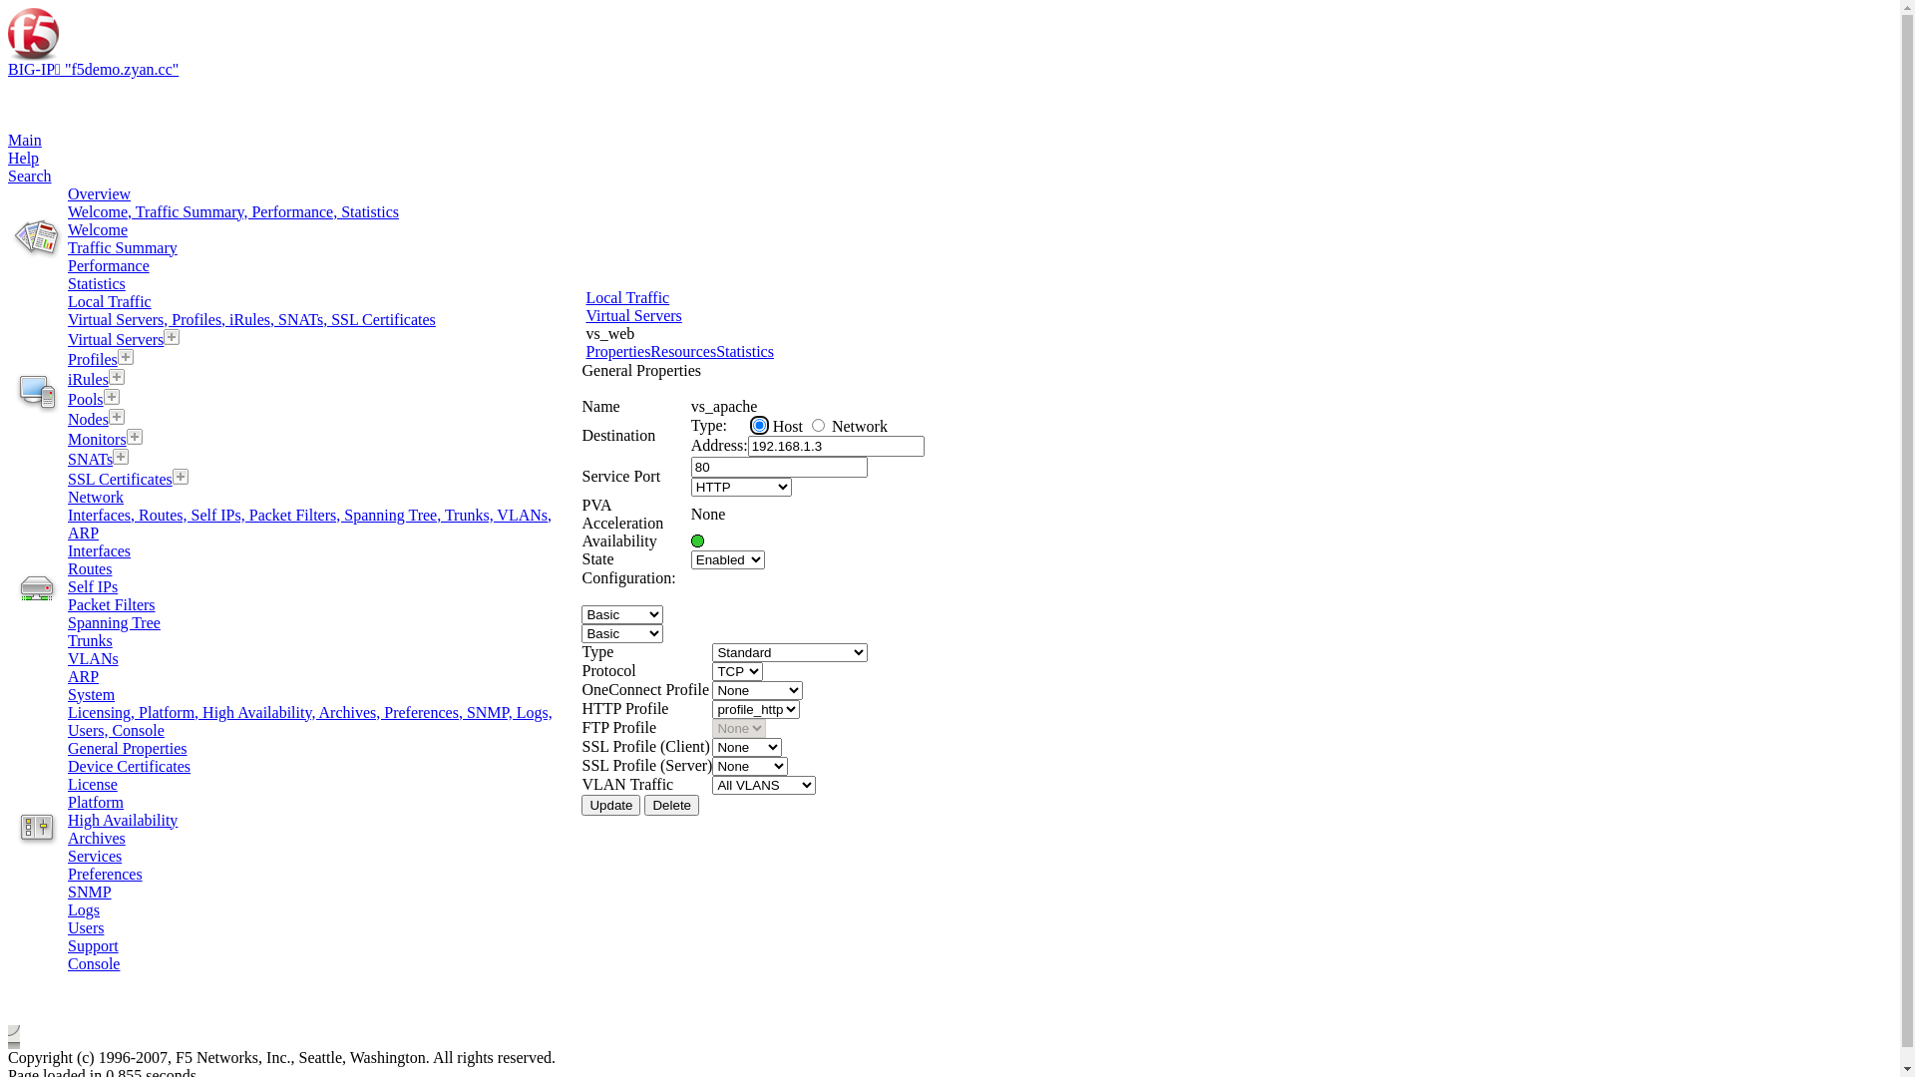 The width and height of the screenshot is (1915, 1077). What do you see at coordinates (126, 357) in the screenshot?
I see `Create Profile` at bounding box center [126, 357].